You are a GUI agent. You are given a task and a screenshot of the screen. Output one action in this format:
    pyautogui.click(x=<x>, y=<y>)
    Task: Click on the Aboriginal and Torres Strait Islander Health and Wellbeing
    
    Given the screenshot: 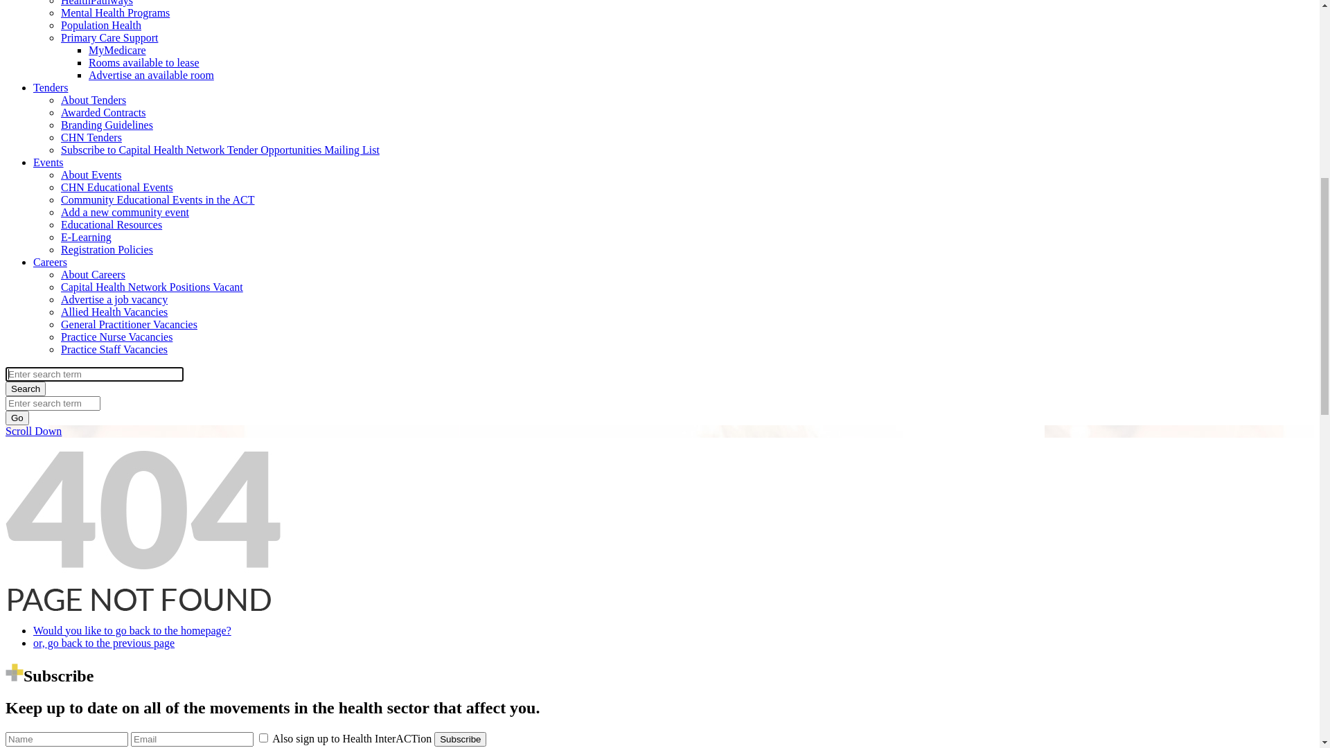 What is the action you would take?
    pyautogui.click(x=192, y=492)
    